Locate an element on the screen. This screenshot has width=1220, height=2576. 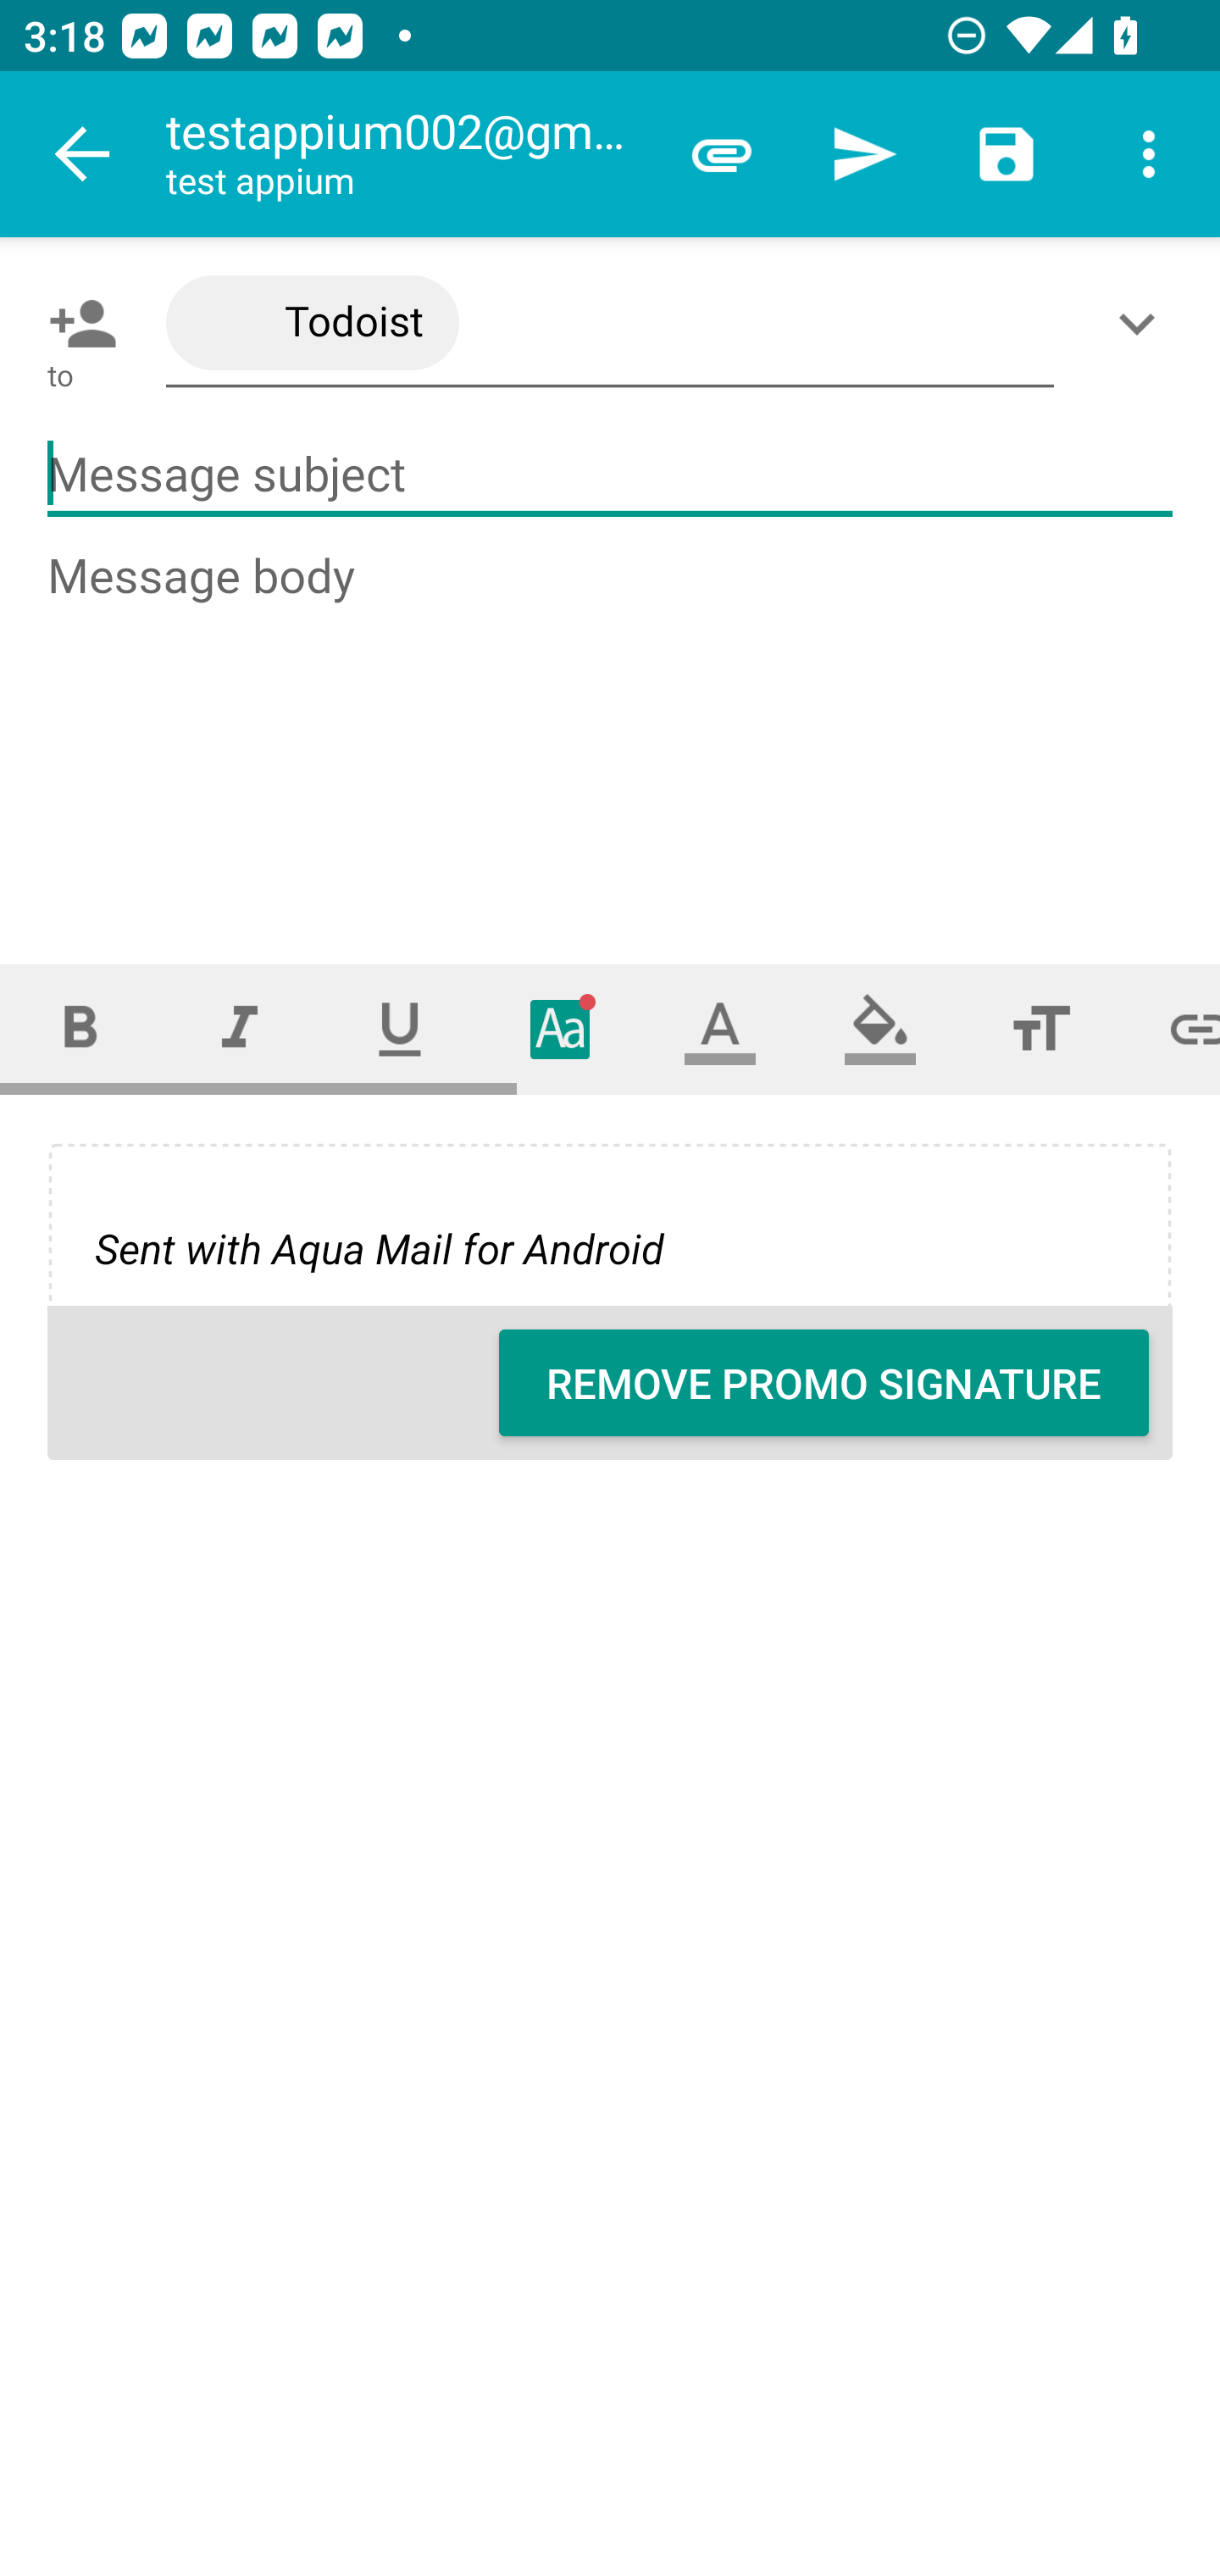
Pick contact: To is located at coordinates (76, 323).